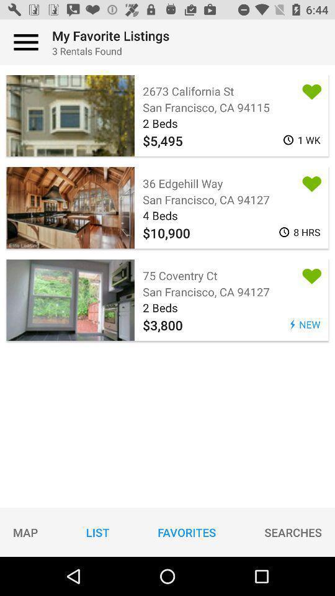  What do you see at coordinates (25, 532) in the screenshot?
I see `click icon to the left of the list item` at bounding box center [25, 532].